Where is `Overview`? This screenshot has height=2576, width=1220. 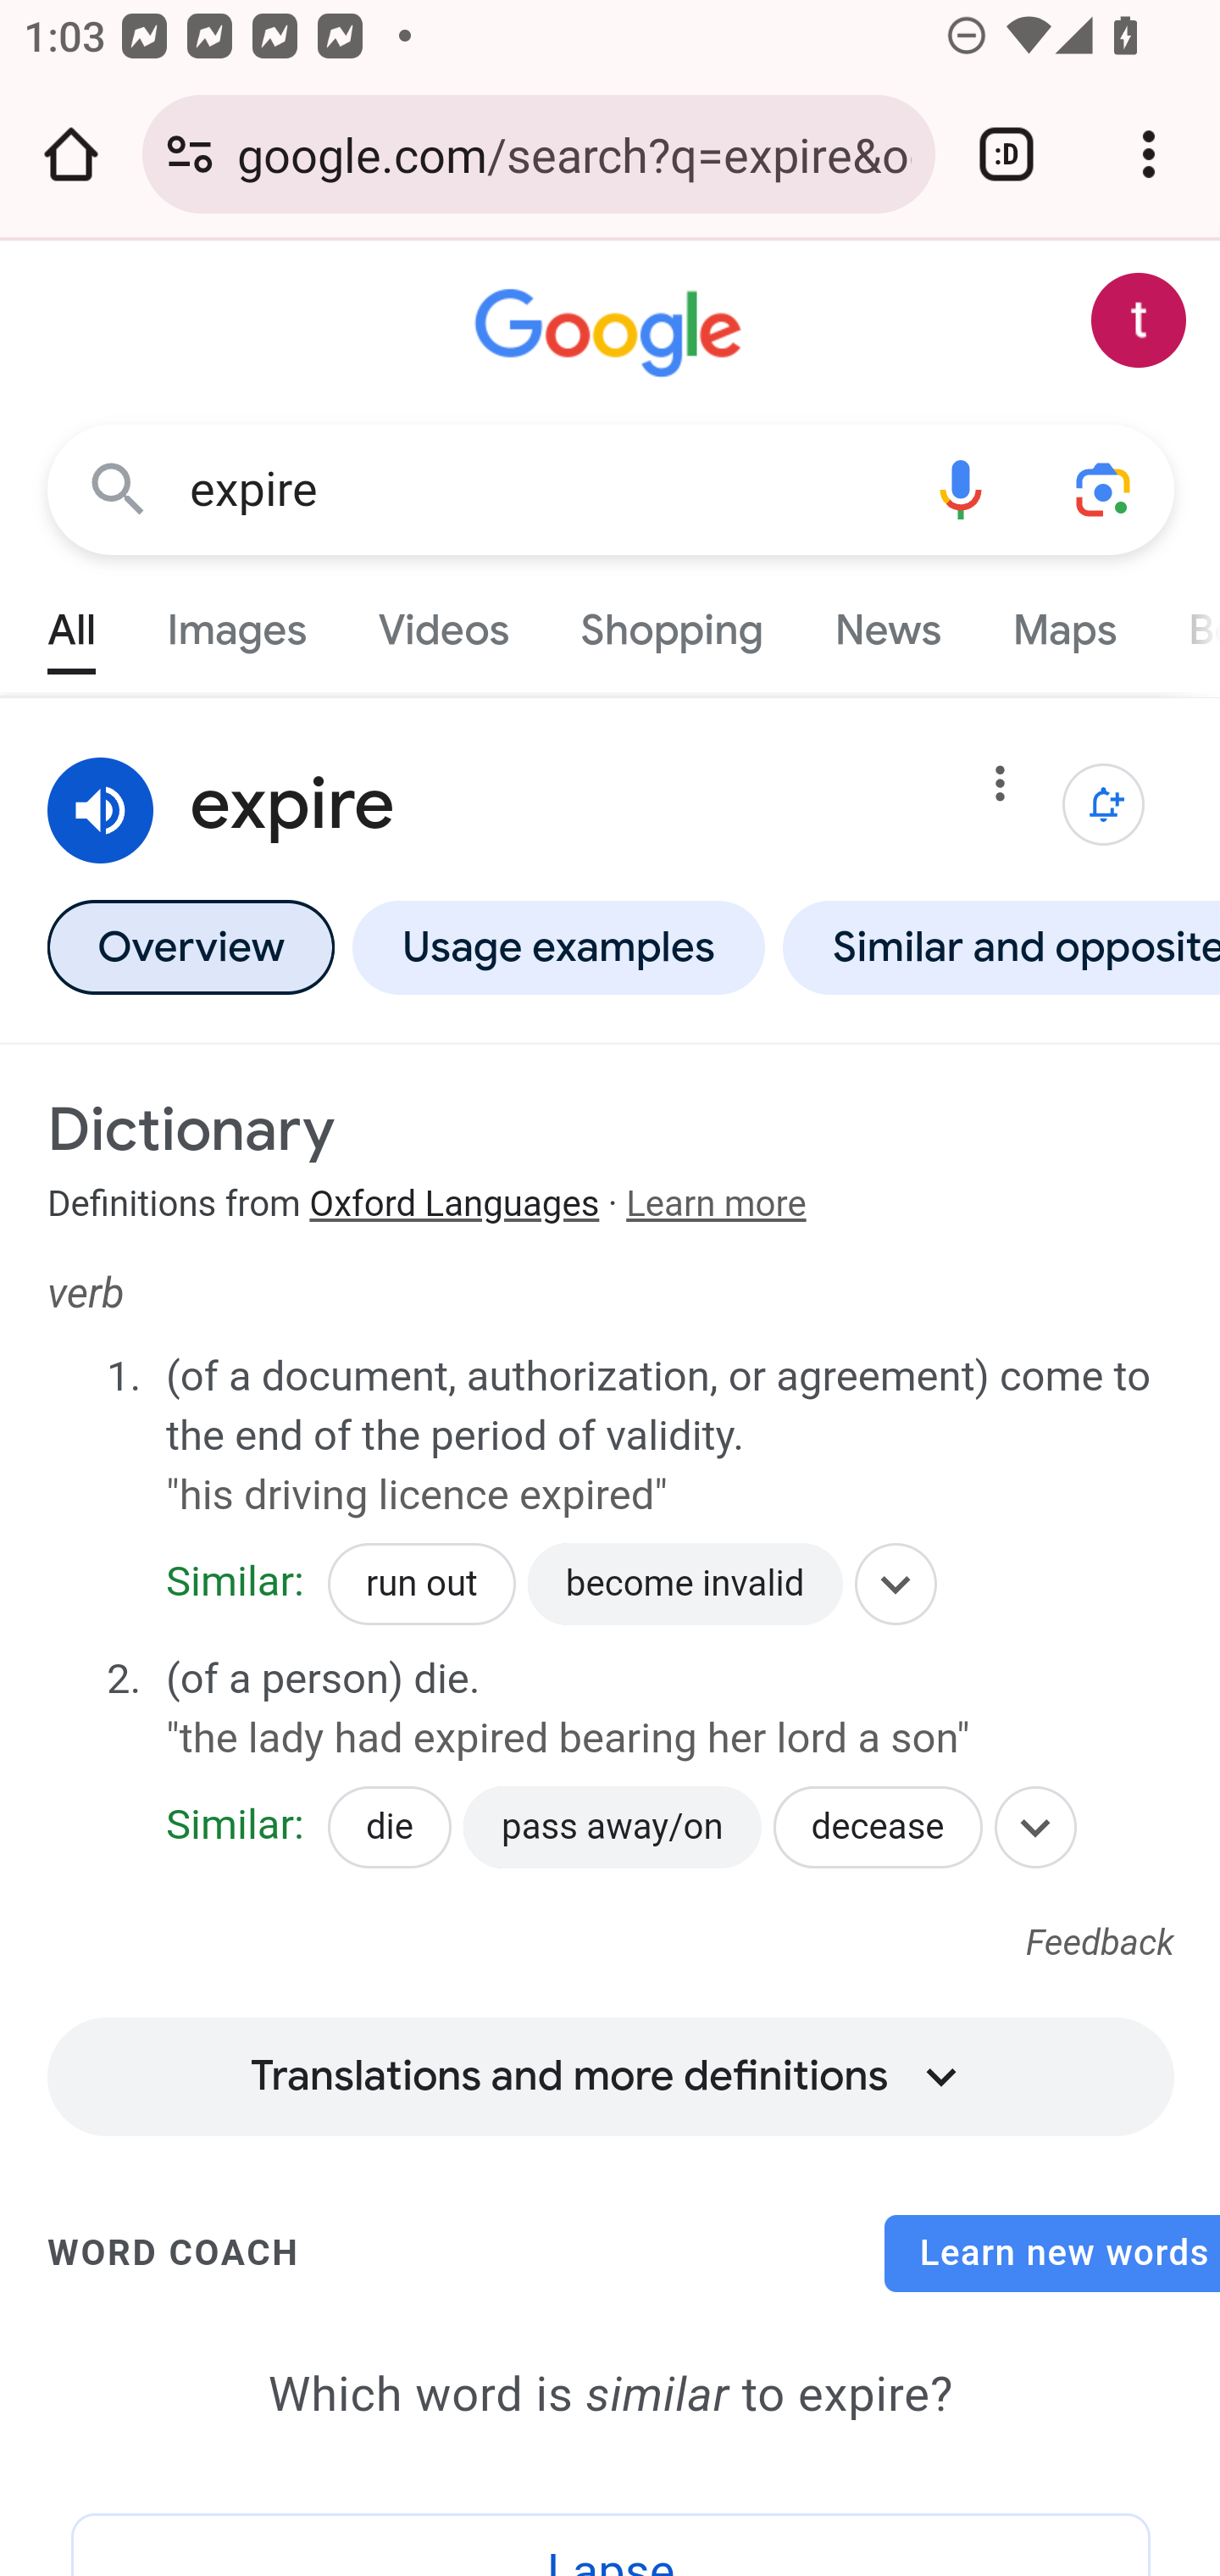 Overview is located at coordinates (190, 946).